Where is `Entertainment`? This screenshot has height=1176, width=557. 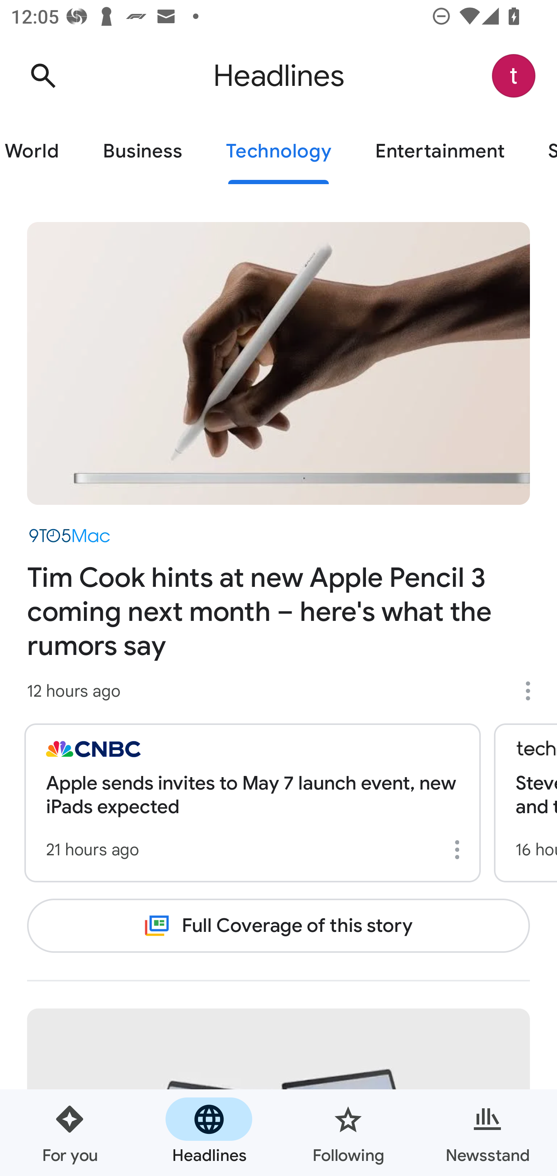
Entertainment is located at coordinates (439, 152).